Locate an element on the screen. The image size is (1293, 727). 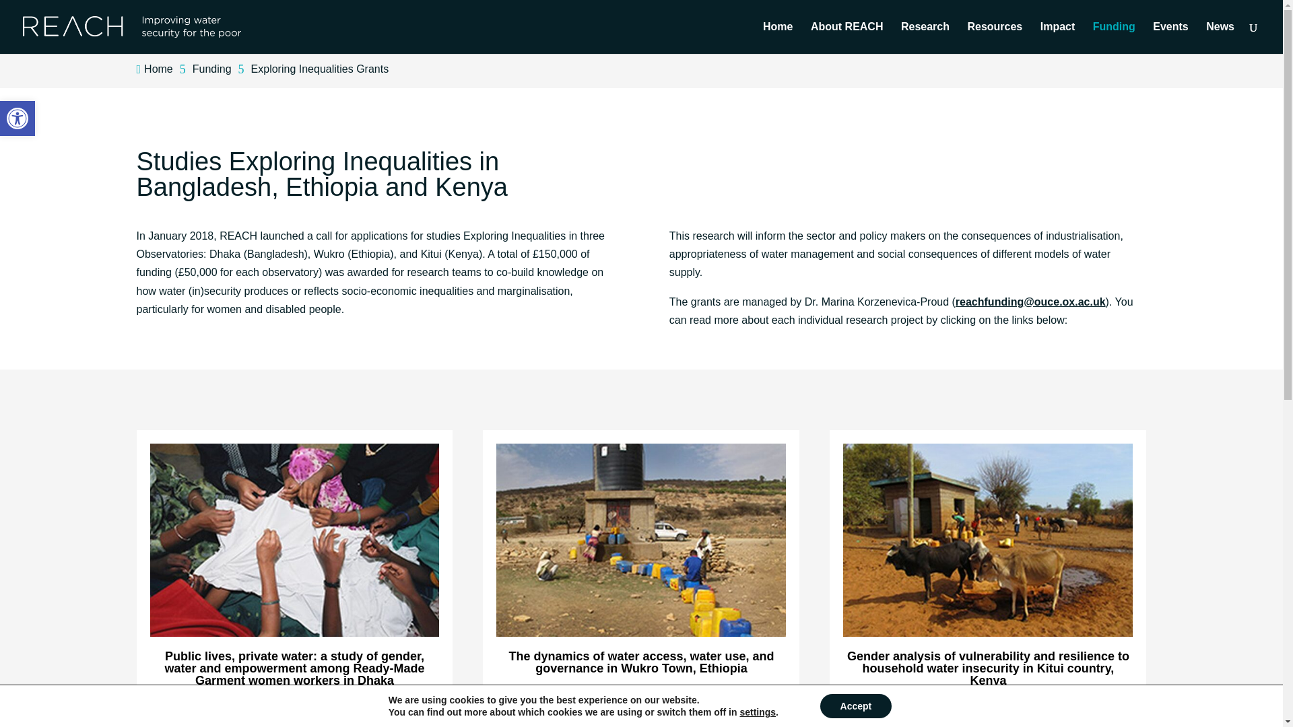
About REACH is located at coordinates (18, 118).